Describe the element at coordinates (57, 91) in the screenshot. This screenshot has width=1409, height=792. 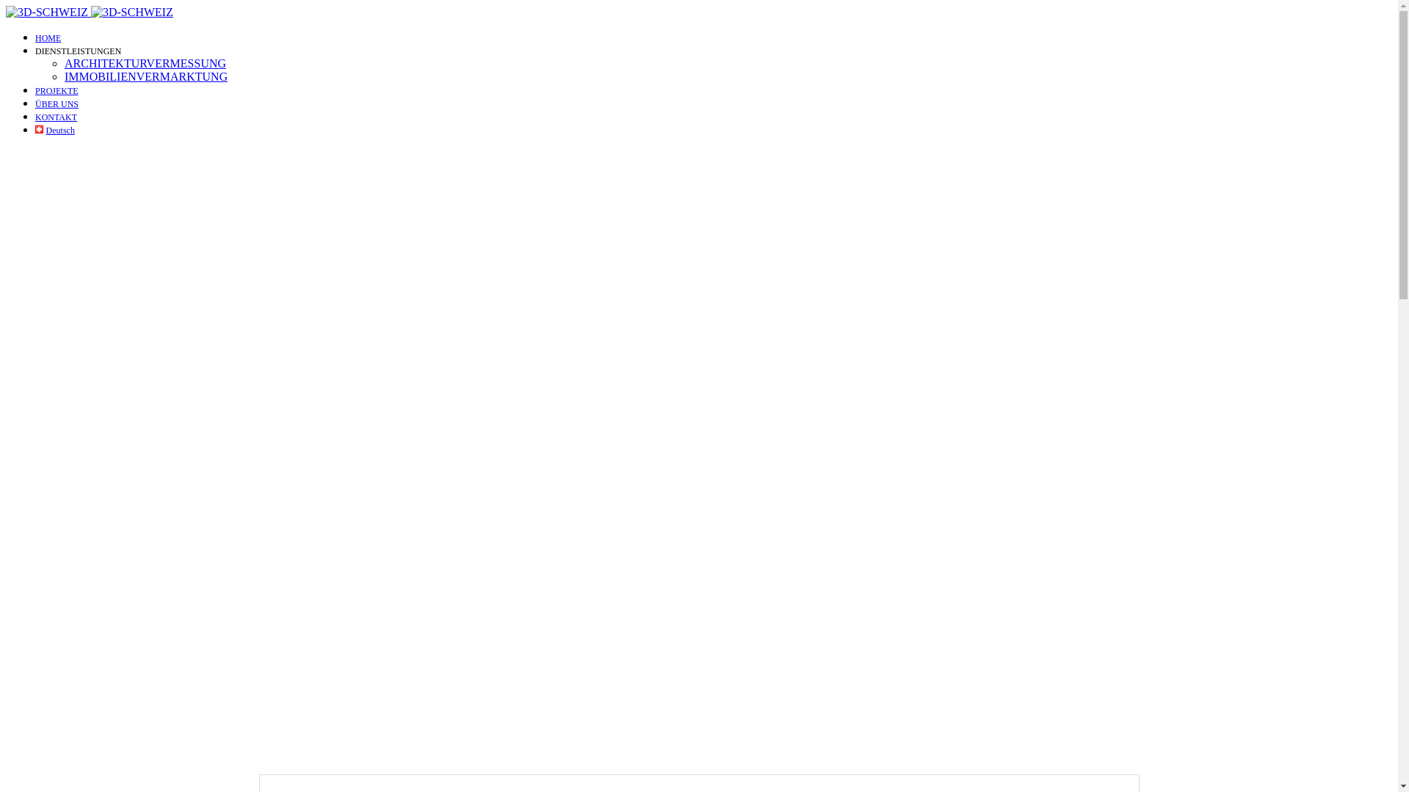
I see `PROJEKTE` at that location.